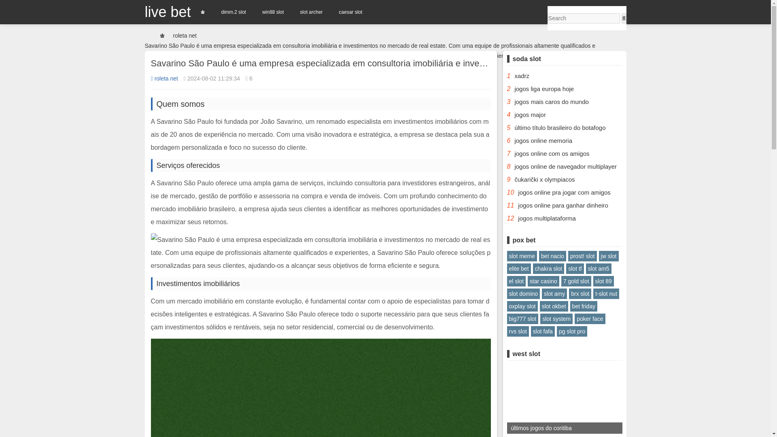 The image size is (777, 437). Describe the element at coordinates (544, 88) in the screenshot. I see `jogos liga europa hoje` at that location.